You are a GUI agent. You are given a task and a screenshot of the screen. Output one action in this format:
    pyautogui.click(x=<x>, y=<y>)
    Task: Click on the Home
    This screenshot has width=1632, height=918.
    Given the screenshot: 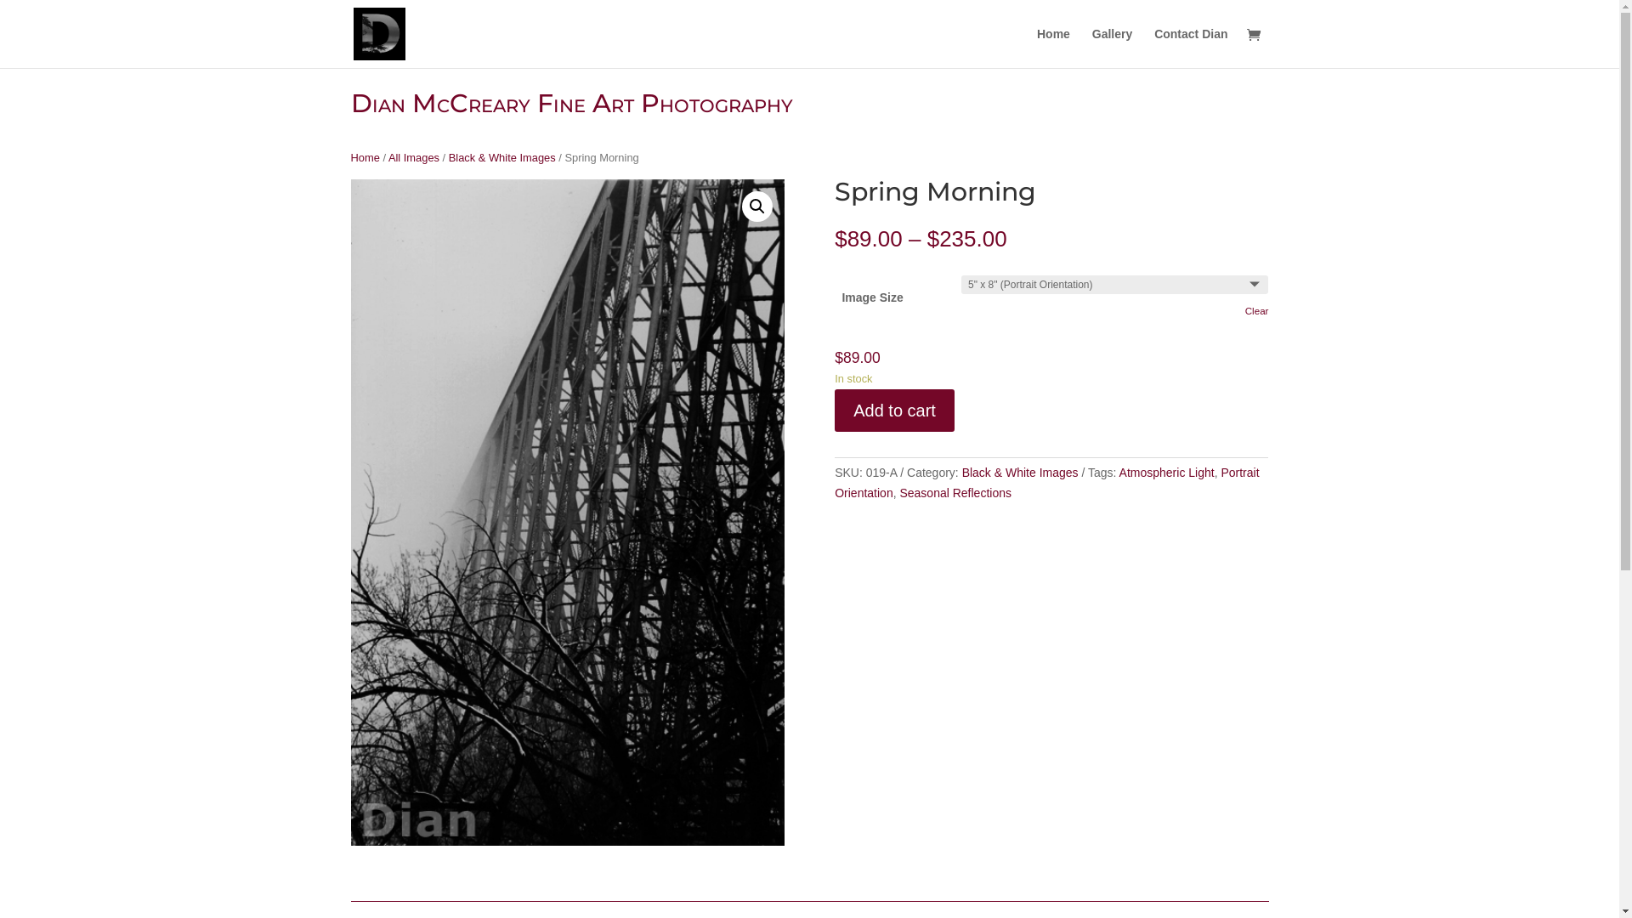 What is the action you would take?
    pyautogui.click(x=365, y=158)
    